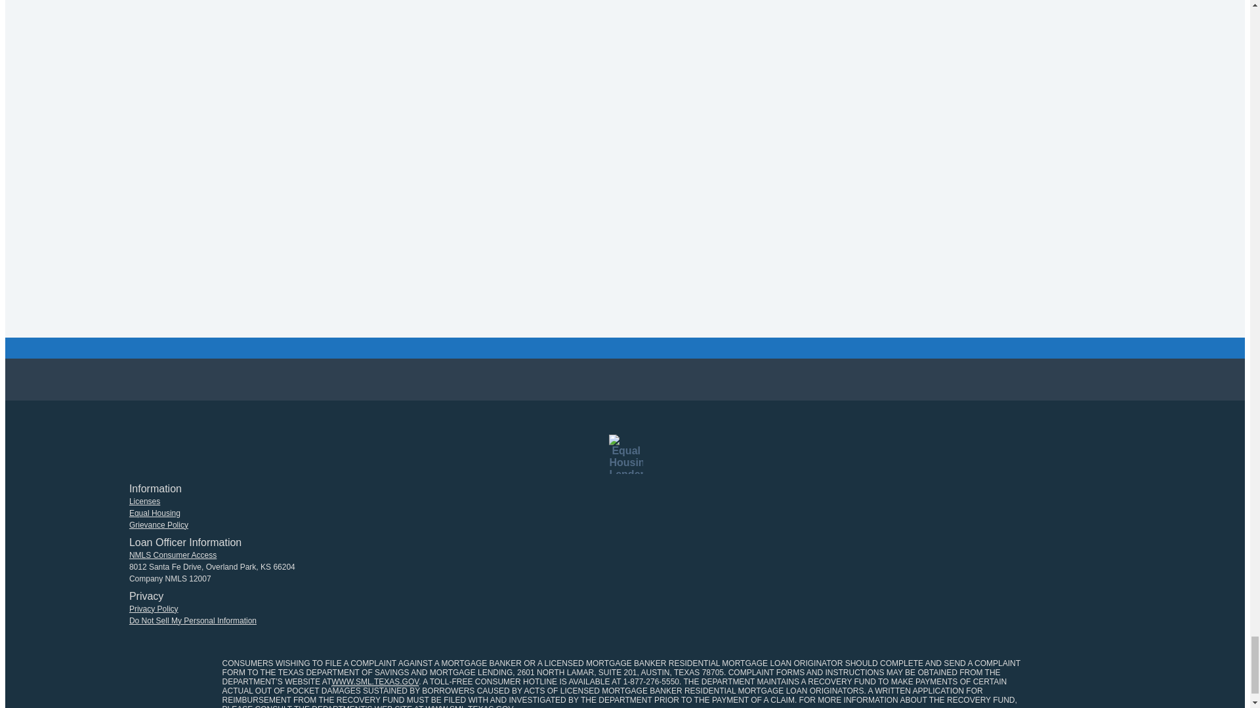  What do you see at coordinates (154, 609) in the screenshot?
I see `Privacy Policy` at bounding box center [154, 609].